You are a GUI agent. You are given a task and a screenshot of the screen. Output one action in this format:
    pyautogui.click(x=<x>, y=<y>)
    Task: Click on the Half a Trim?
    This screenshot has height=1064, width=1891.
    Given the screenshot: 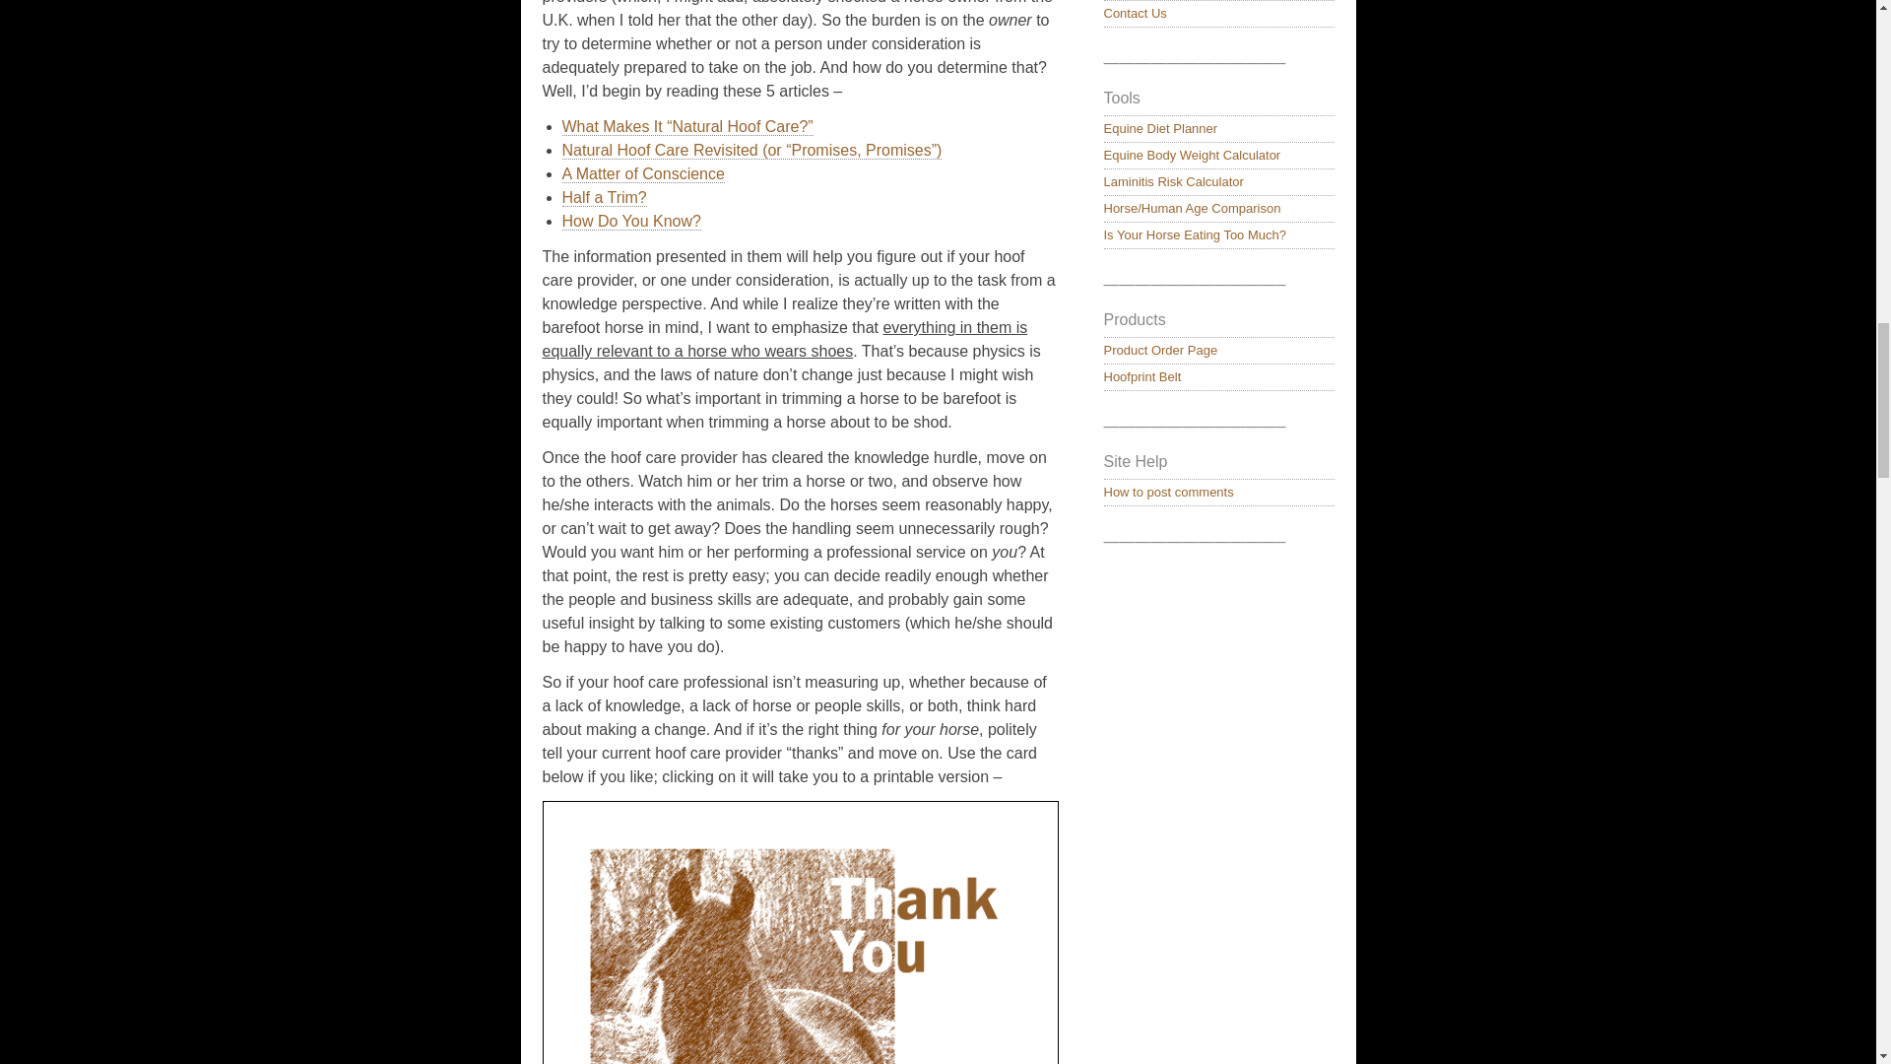 What is the action you would take?
    pyautogui.click(x=604, y=197)
    